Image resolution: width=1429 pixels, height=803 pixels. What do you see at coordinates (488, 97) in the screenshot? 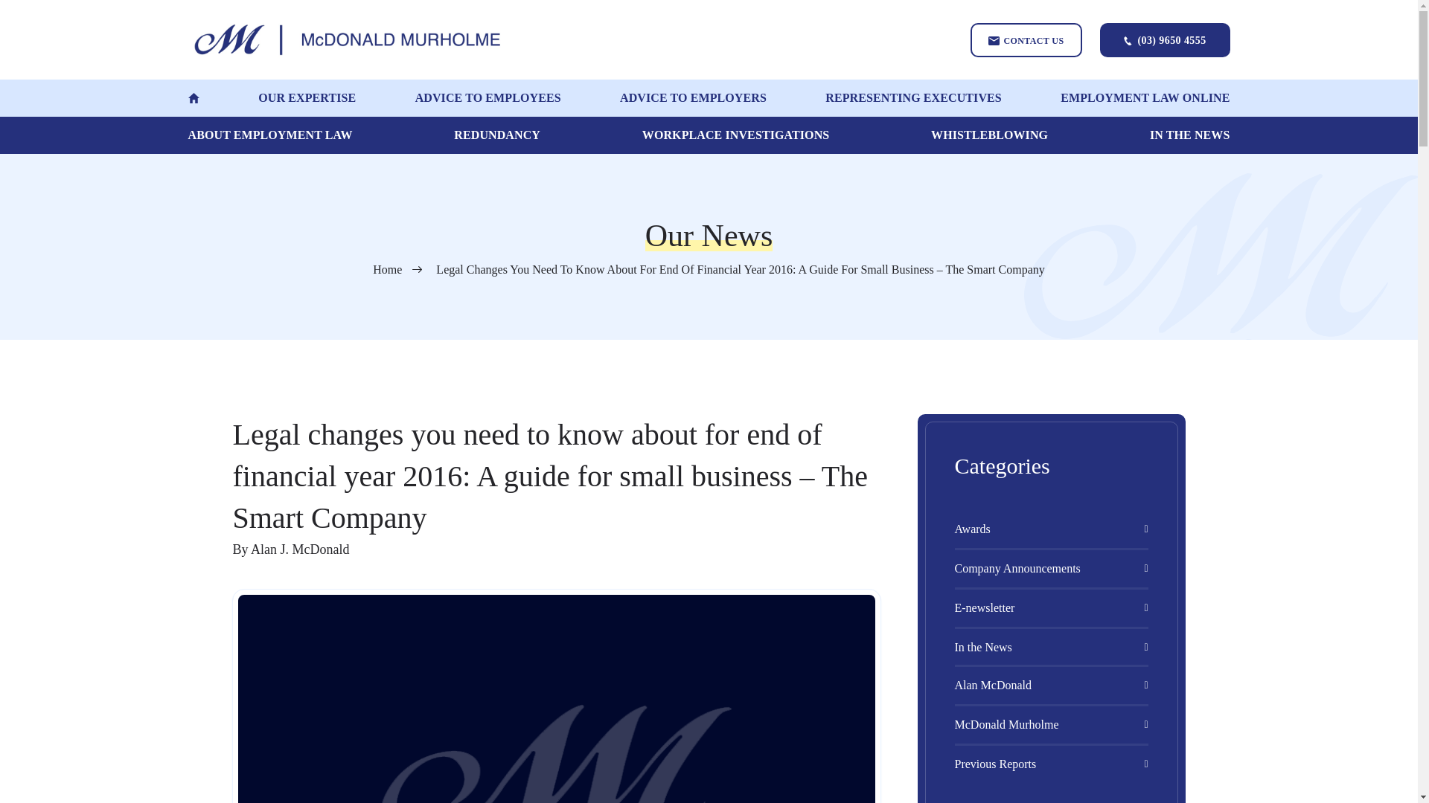
I see `ADVICE TO EMPLOYEES` at bounding box center [488, 97].